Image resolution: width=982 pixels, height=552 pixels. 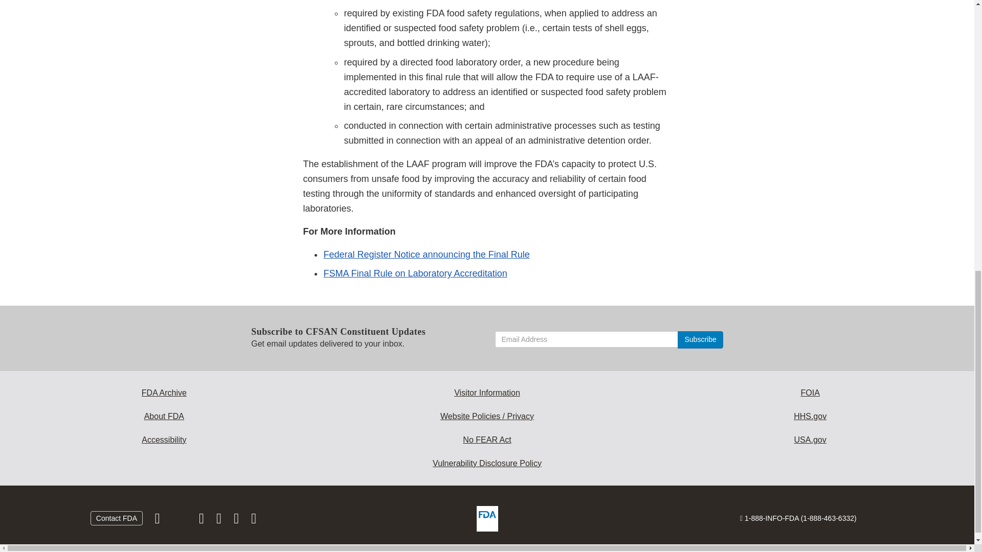 I want to click on Health and Human Services, so click(x=810, y=416).